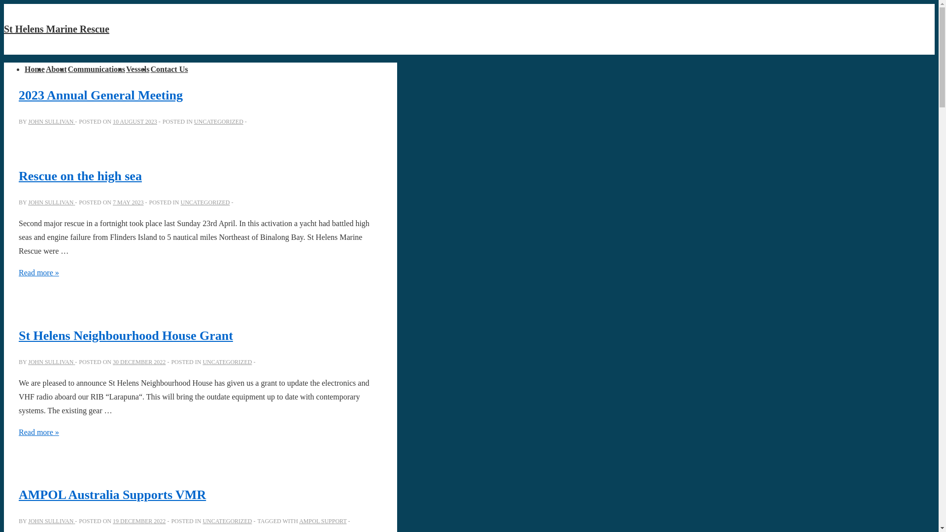  What do you see at coordinates (169, 69) in the screenshot?
I see `Contact Us` at bounding box center [169, 69].